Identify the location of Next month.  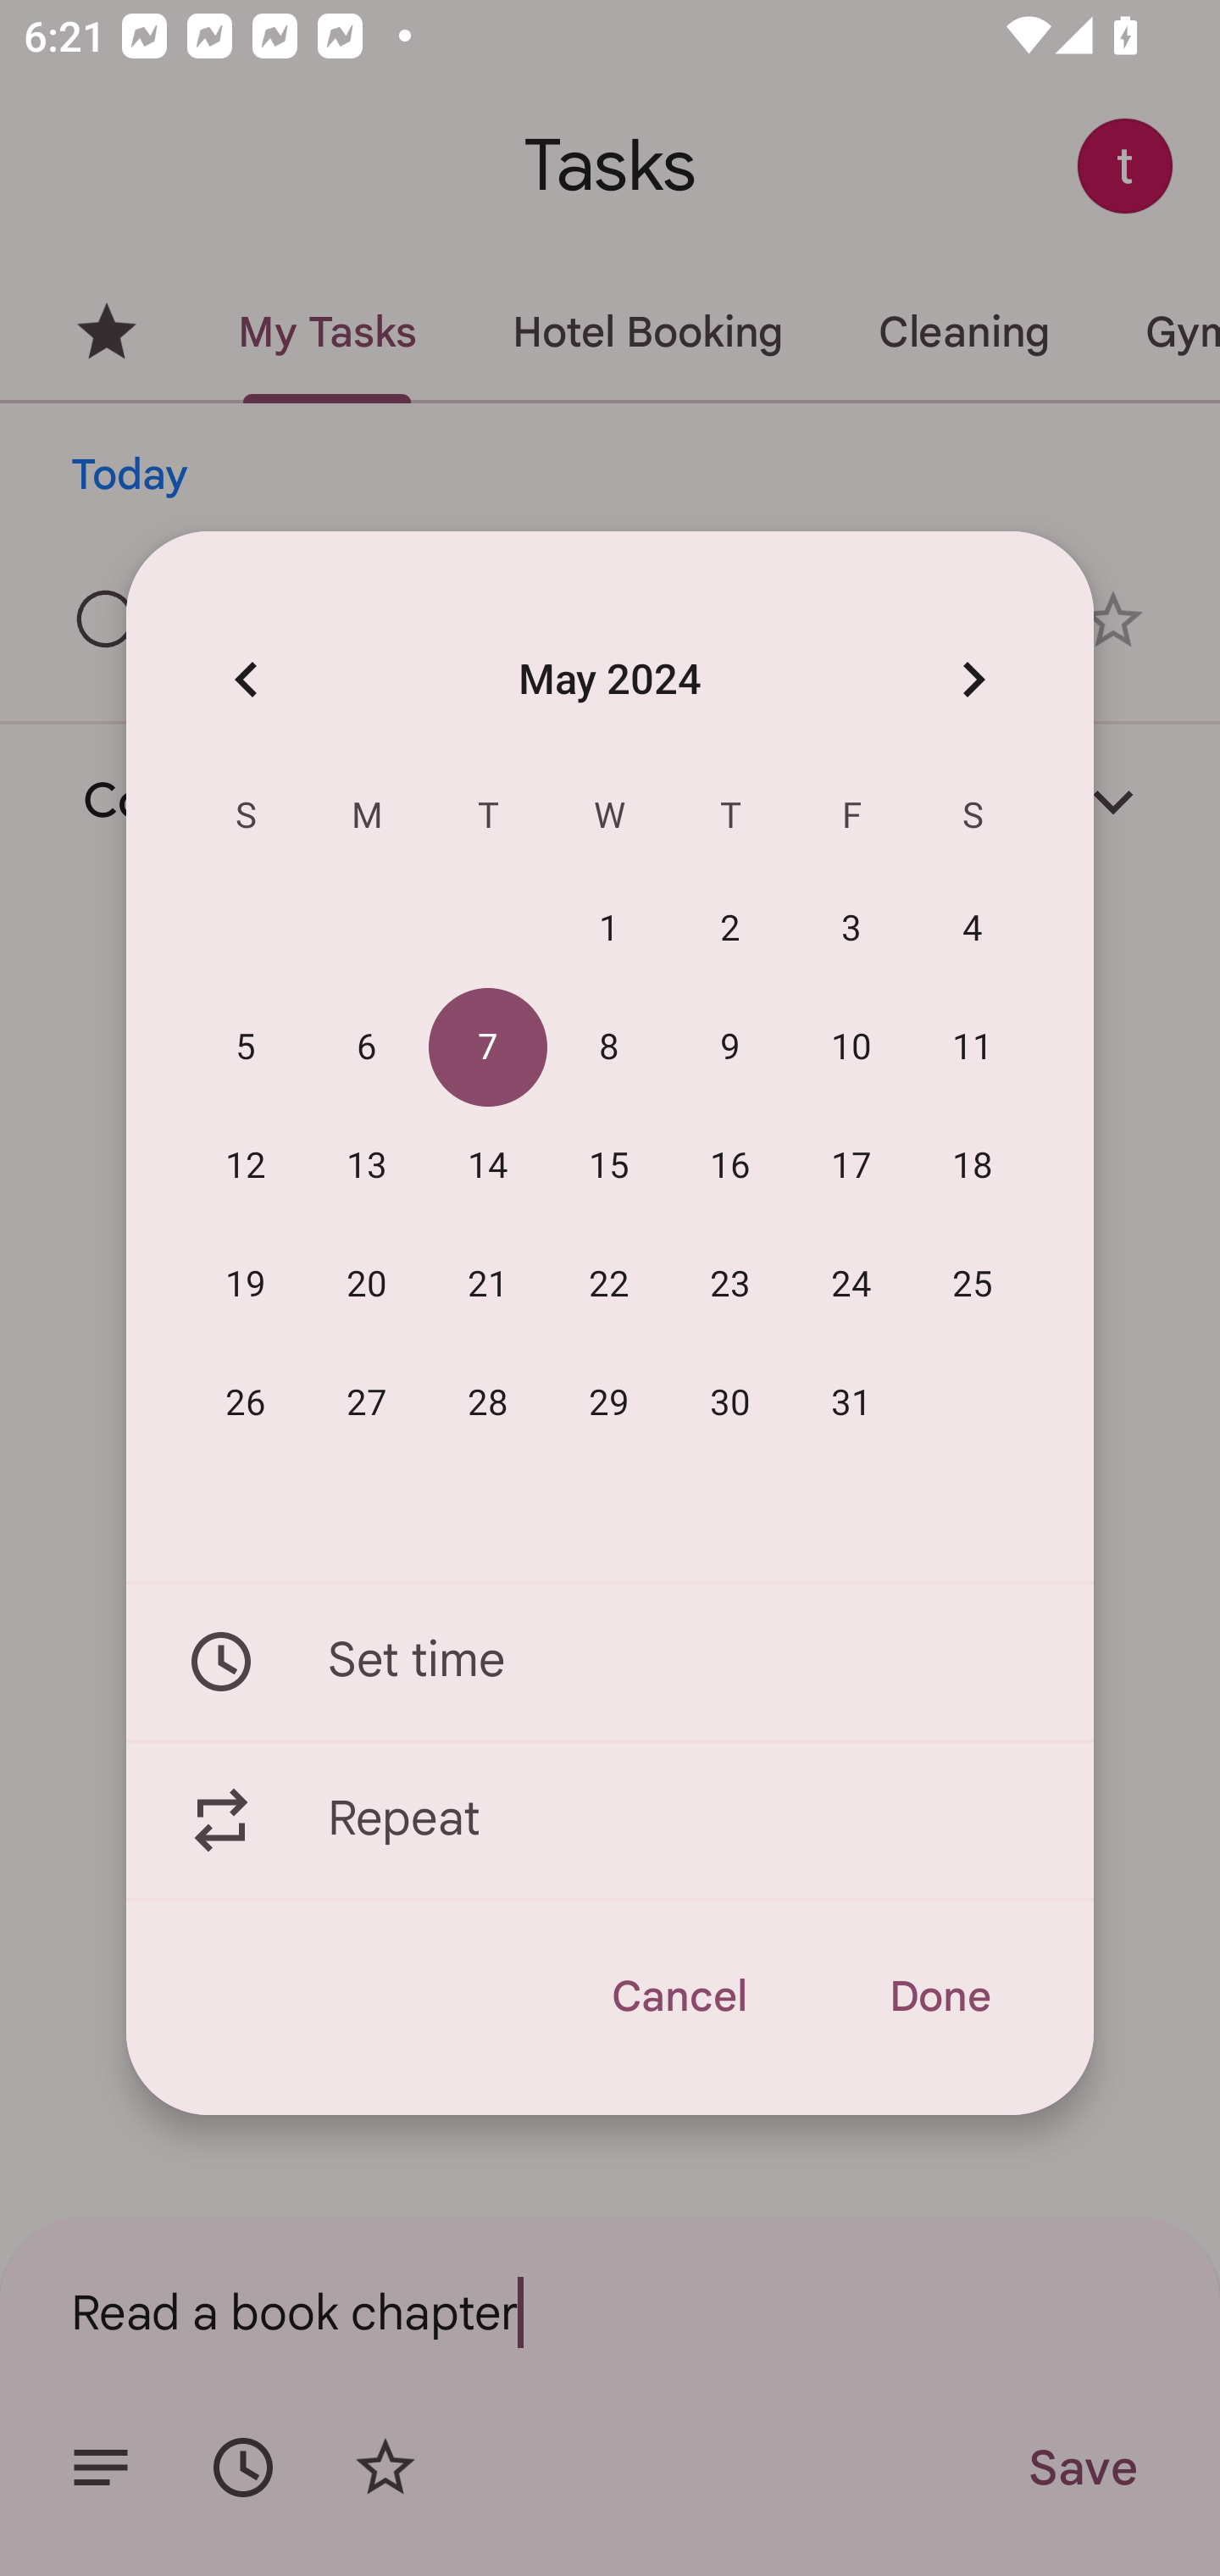
(973, 678).